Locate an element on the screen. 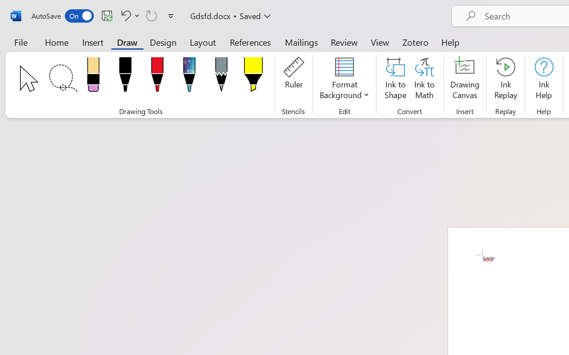 The width and height of the screenshot is (569, 355). Learn More is located at coordinates (287, 51).